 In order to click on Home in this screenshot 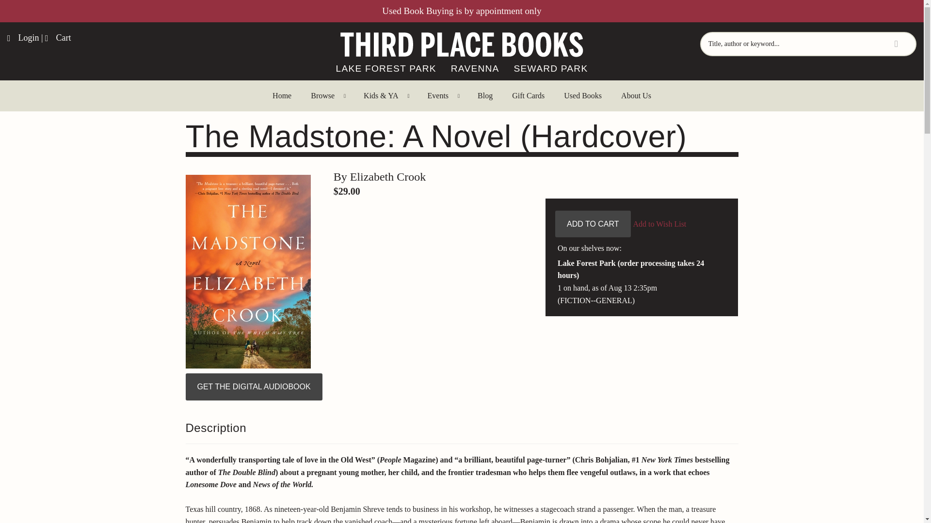, I will do `click(281, 96)`.